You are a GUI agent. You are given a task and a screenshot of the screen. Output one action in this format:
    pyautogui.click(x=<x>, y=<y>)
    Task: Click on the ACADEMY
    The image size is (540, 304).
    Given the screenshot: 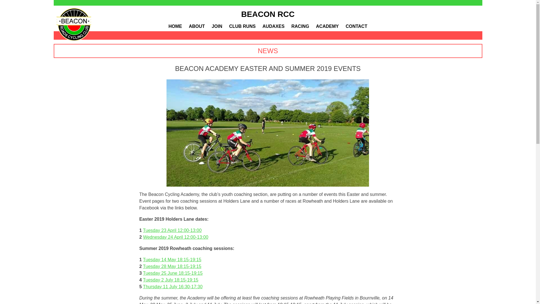 What is the action you would take?
    pyautogui.click(x=327, y=26)
    